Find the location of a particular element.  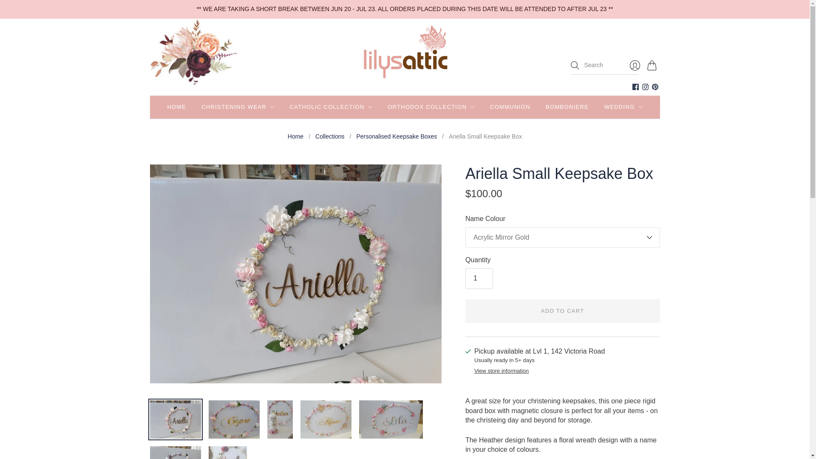

HOME is located at coordinates (176, 107).